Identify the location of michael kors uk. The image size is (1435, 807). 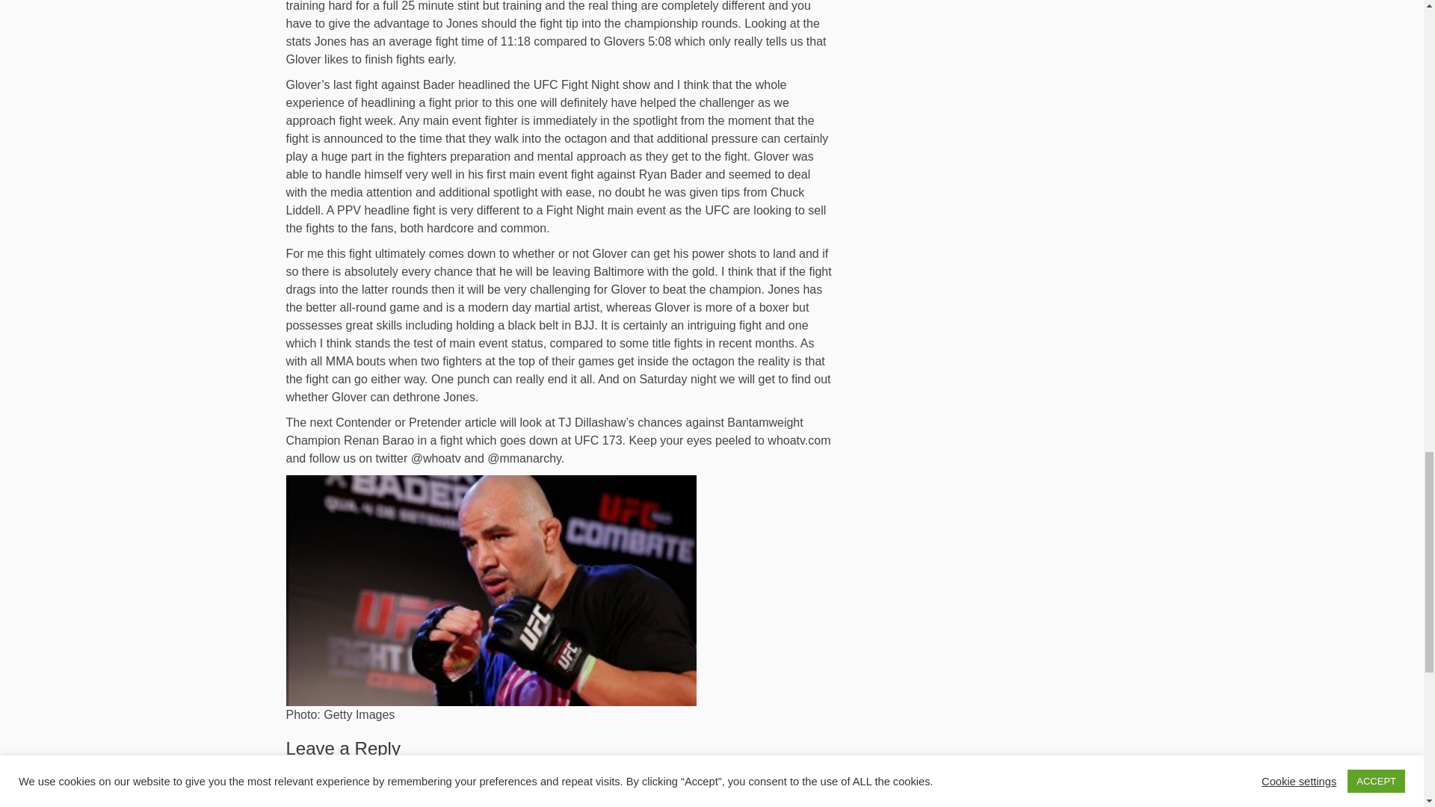
(509, 768).